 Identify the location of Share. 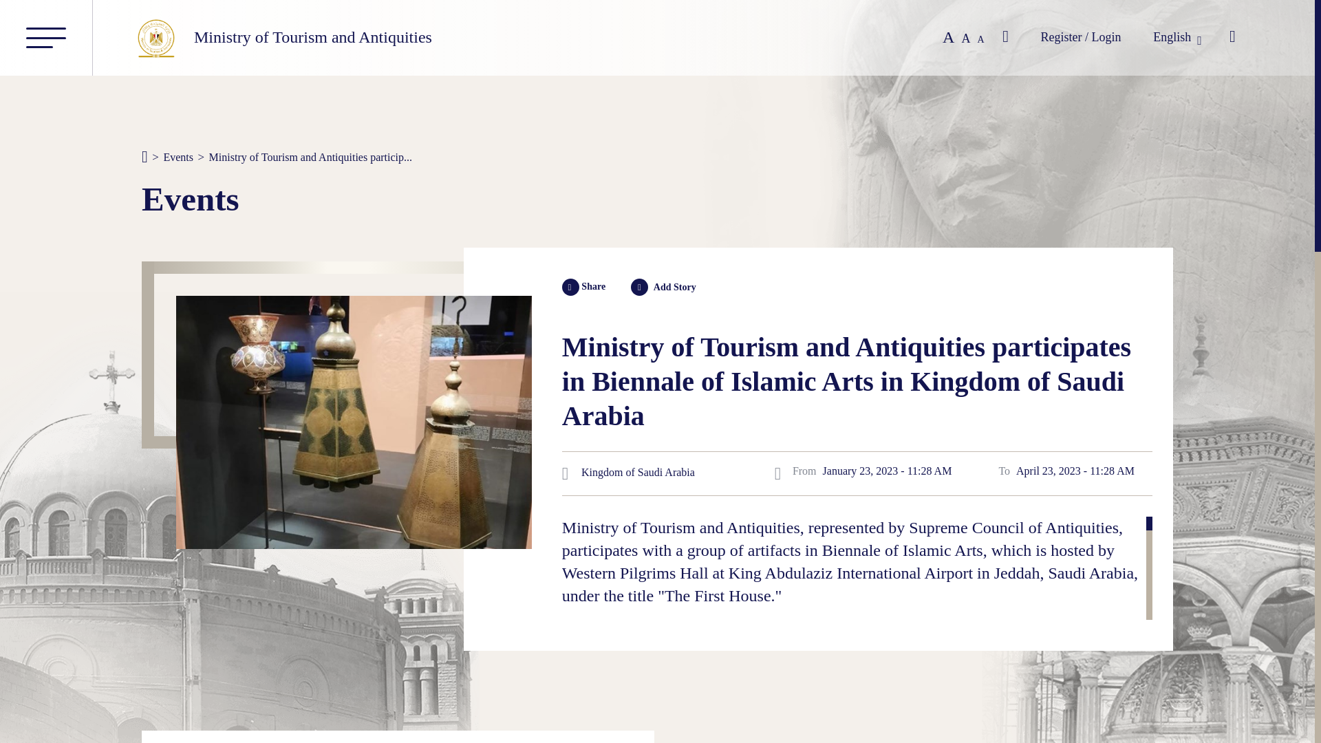
(571, 287).